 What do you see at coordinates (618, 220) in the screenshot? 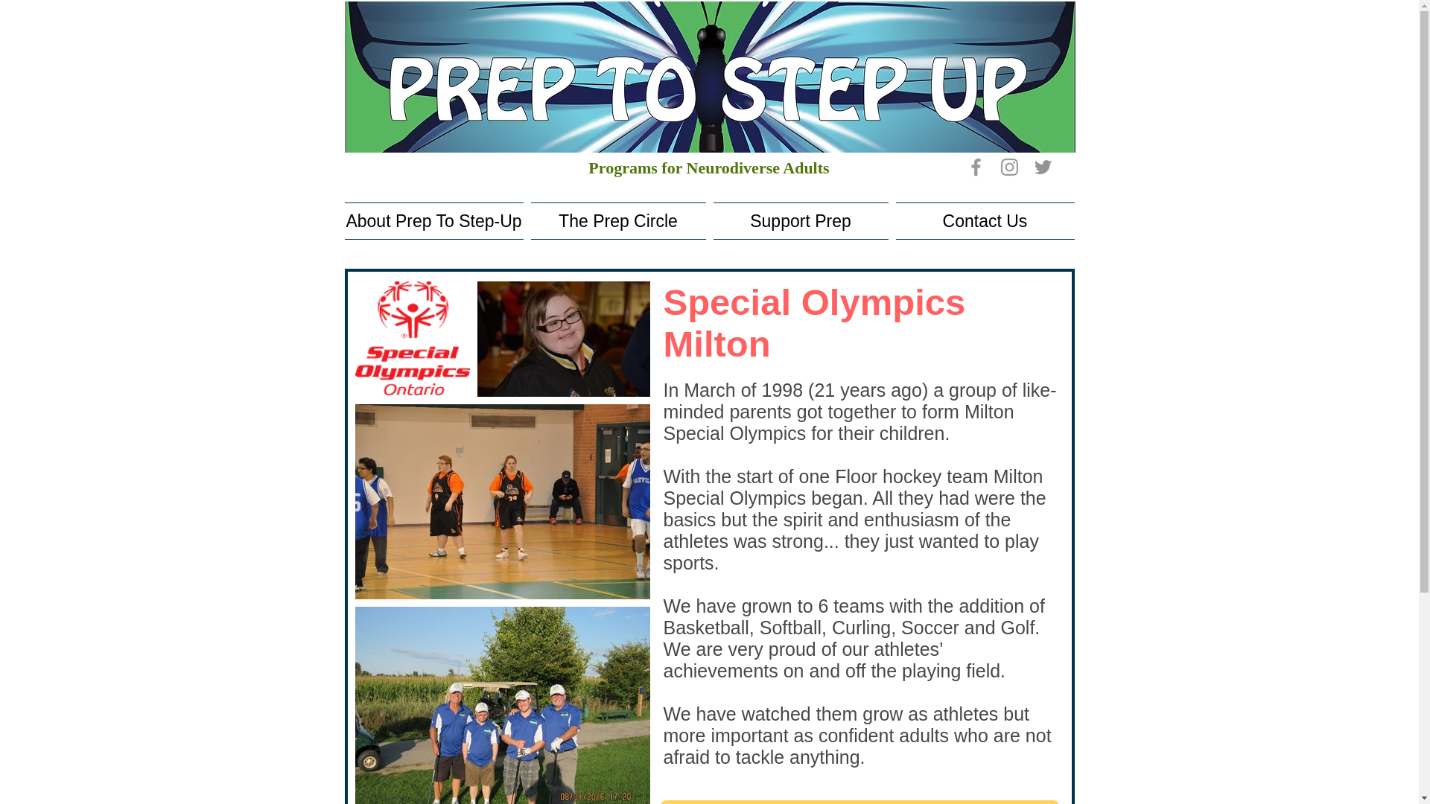
I see `The Prep Circle` at bounding box center [618, 220].